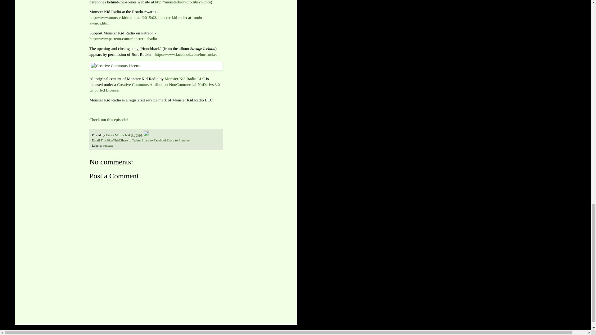 The image size is (596, 335). What do you see at coordinates (184, 79) in the screenshot?
I see `Monster Kid Radio LLC` at bounding box center [184, 79].